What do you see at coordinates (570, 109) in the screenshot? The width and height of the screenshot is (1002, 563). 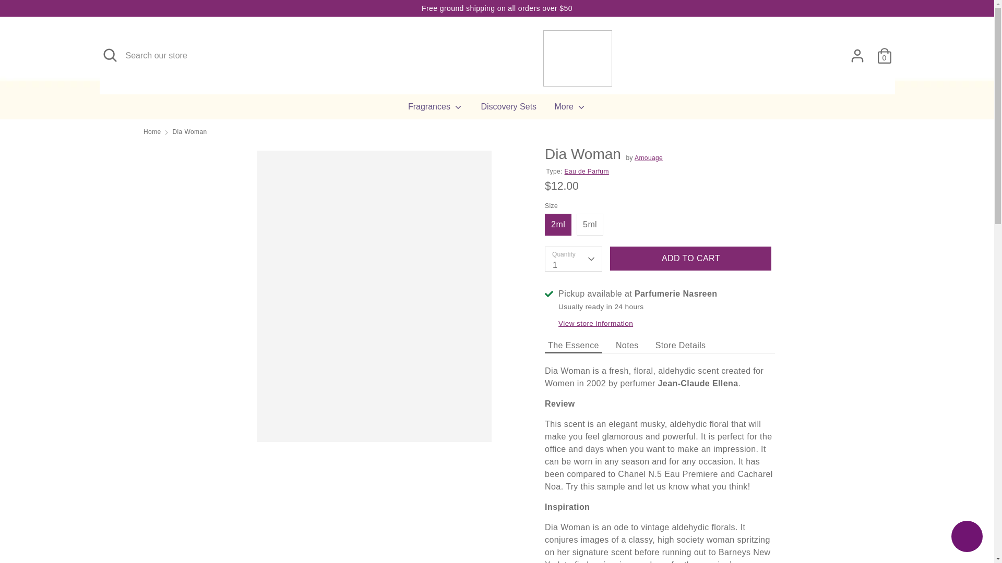 I see `More` at bounding box center [570, 109].